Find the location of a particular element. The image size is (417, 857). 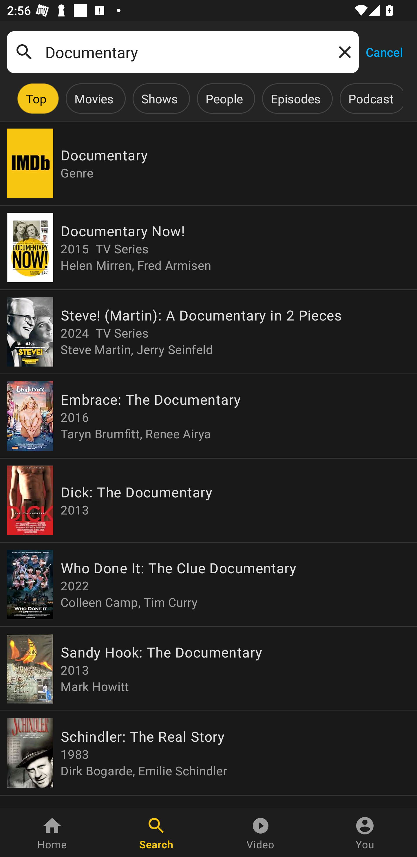

Dick: The Documentary 2013 is located at coordinates (209, 500).